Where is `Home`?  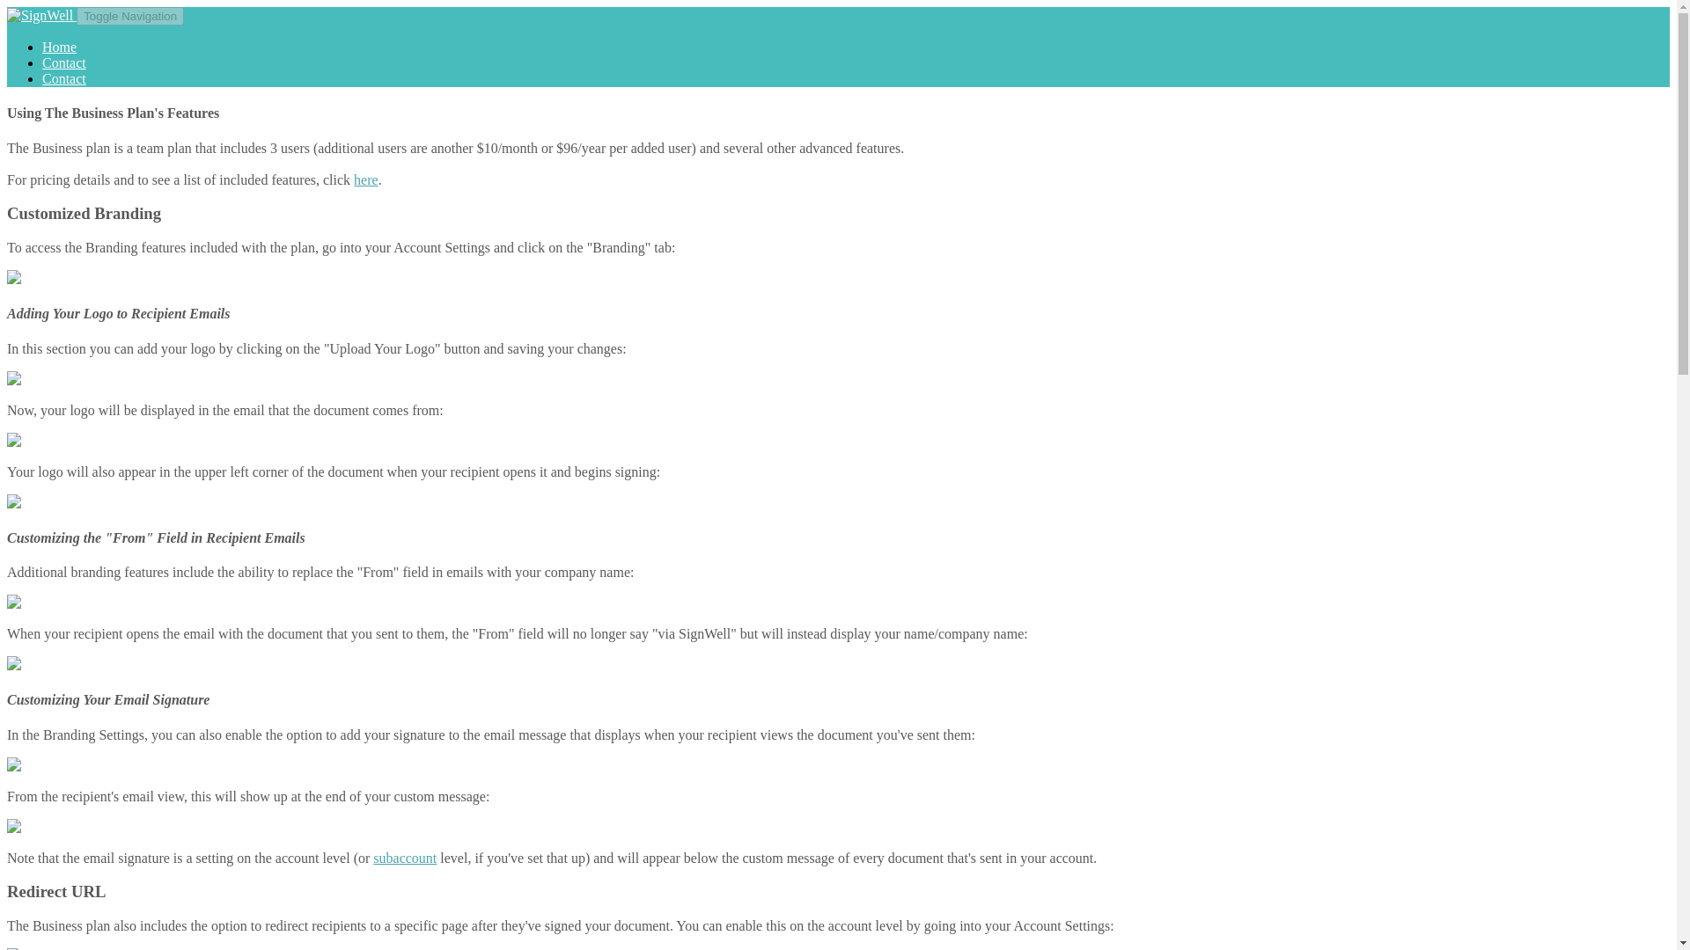 Home is located at coordinates (59, 47).